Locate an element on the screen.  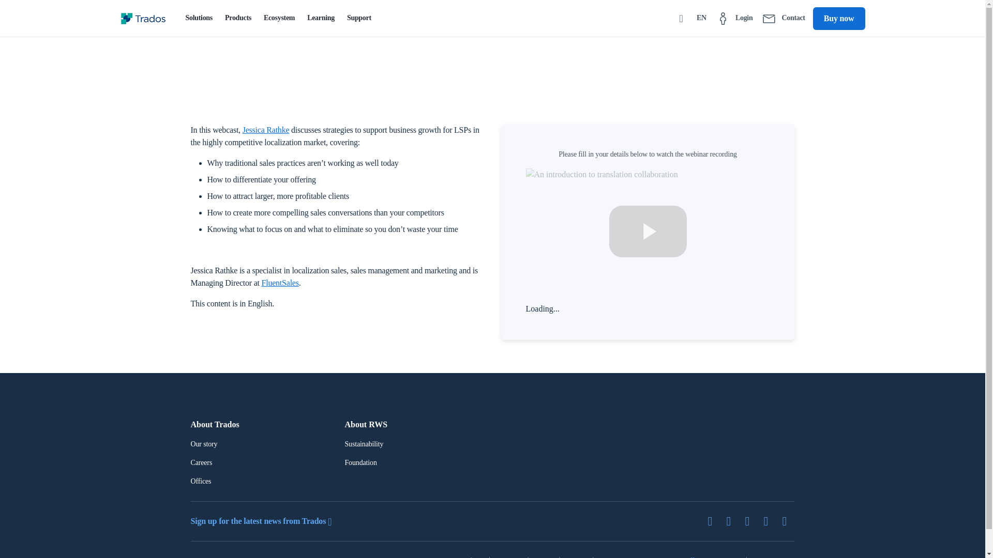
Ecosystem is located at coordinates (279, 19).